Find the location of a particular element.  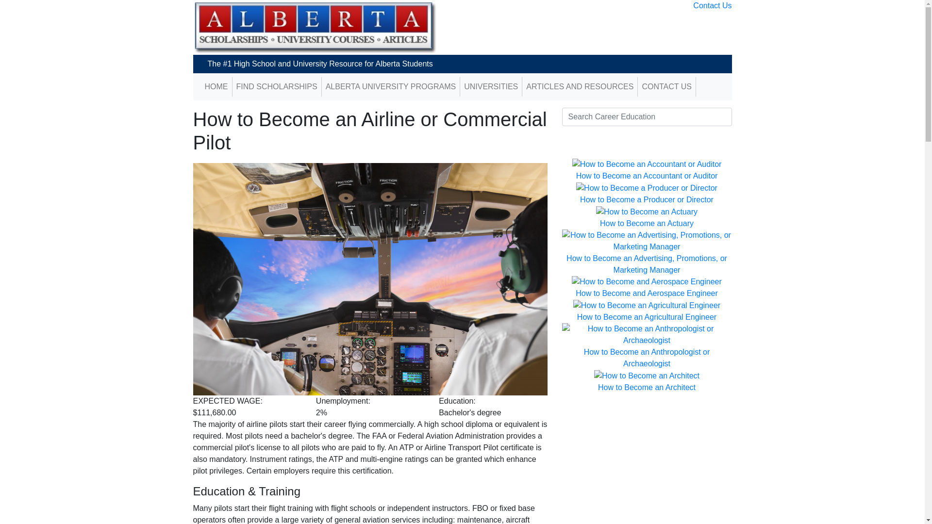

ARTICLES AND RESOURCES is located at coordinates (580, 87).